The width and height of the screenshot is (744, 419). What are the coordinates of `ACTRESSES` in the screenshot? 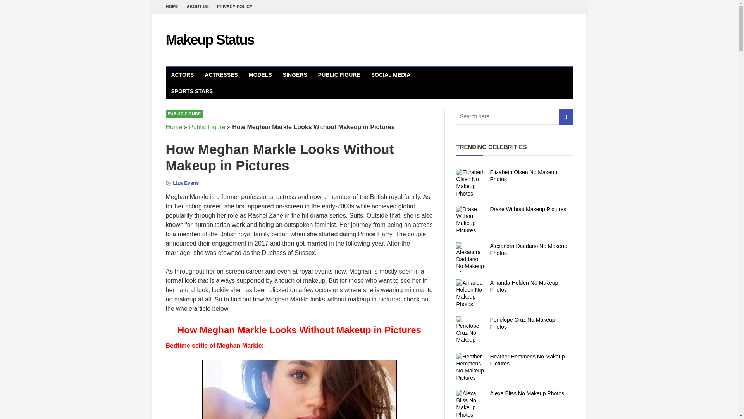 It's located at (221, 74).